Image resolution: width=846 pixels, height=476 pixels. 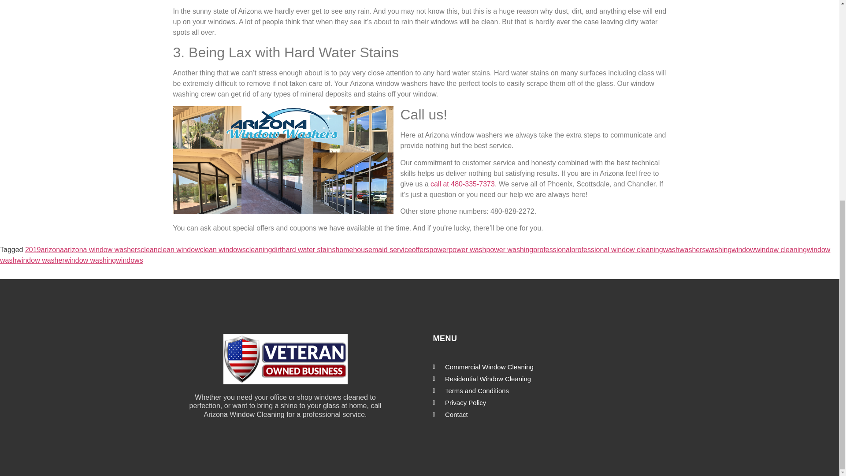 I want to click on dirt, so click(x=277, y=249).